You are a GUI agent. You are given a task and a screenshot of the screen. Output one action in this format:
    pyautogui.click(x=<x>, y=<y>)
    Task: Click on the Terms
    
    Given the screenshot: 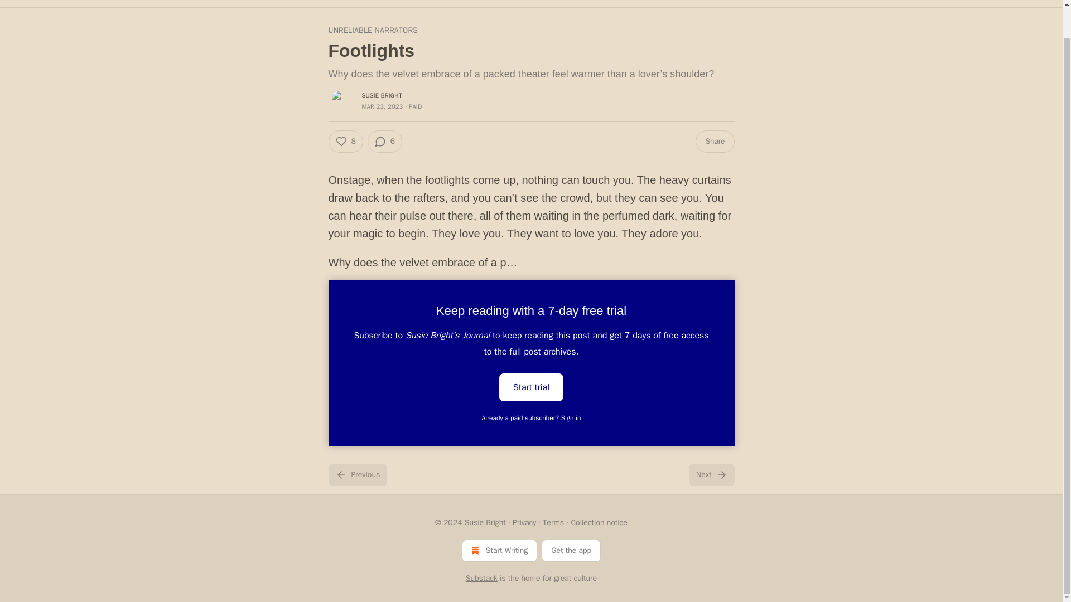 What is the action you would take?
    pyautogui.click(x=553, y=522)
    